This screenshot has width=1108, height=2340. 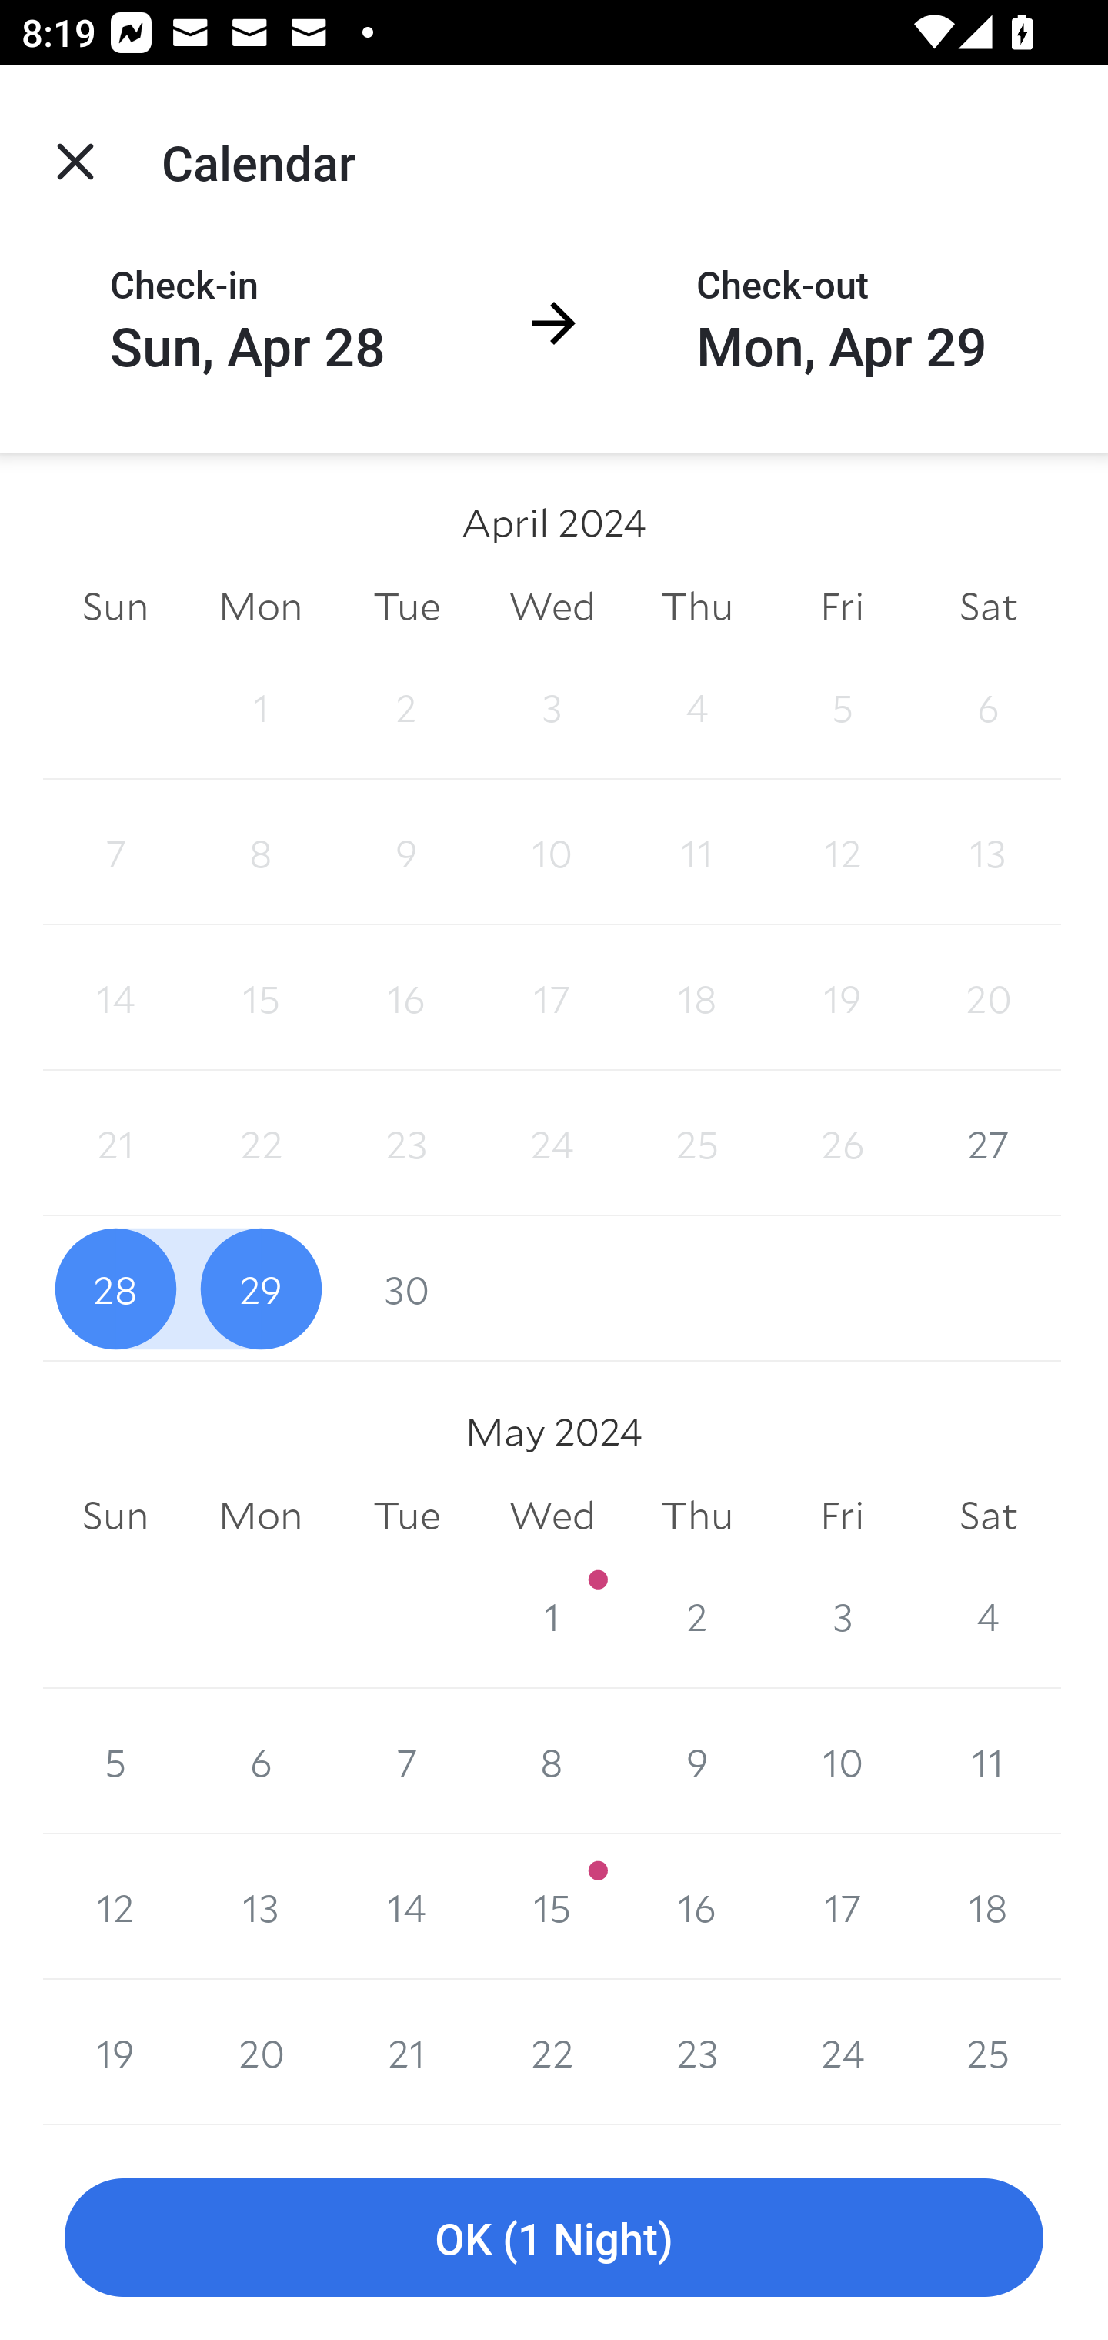 I want to click on 10 10 May 2024, so click(x=842, y=1761).